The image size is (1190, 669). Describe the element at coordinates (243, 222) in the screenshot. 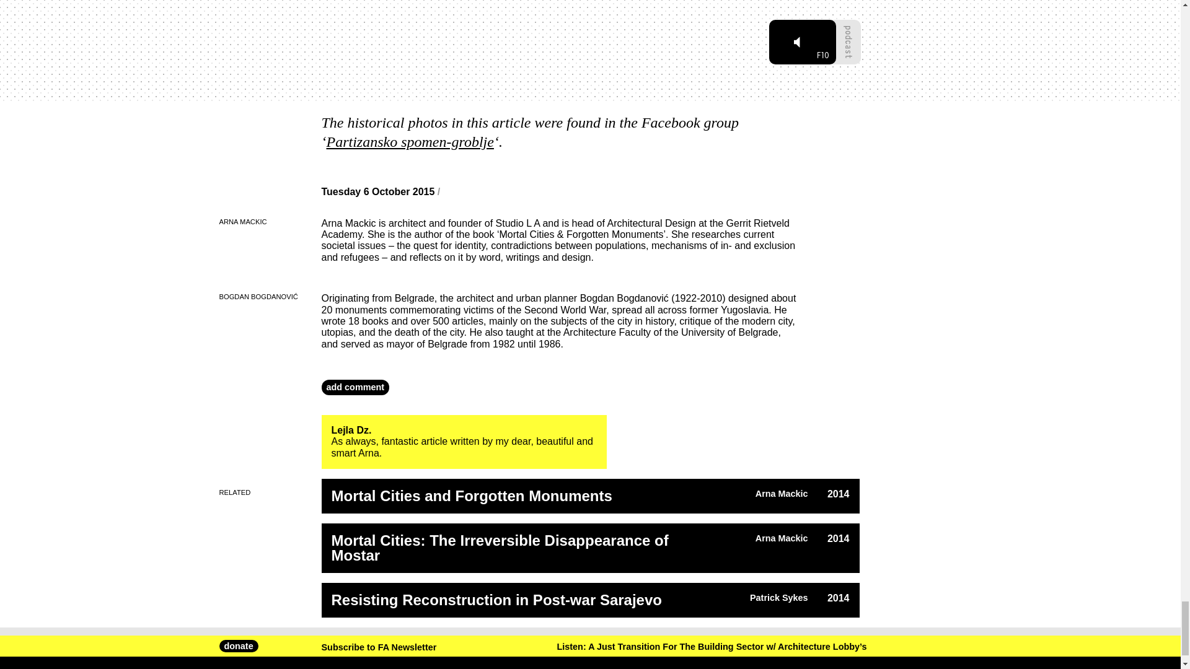

I see `ARNA MACKIC` at that location.